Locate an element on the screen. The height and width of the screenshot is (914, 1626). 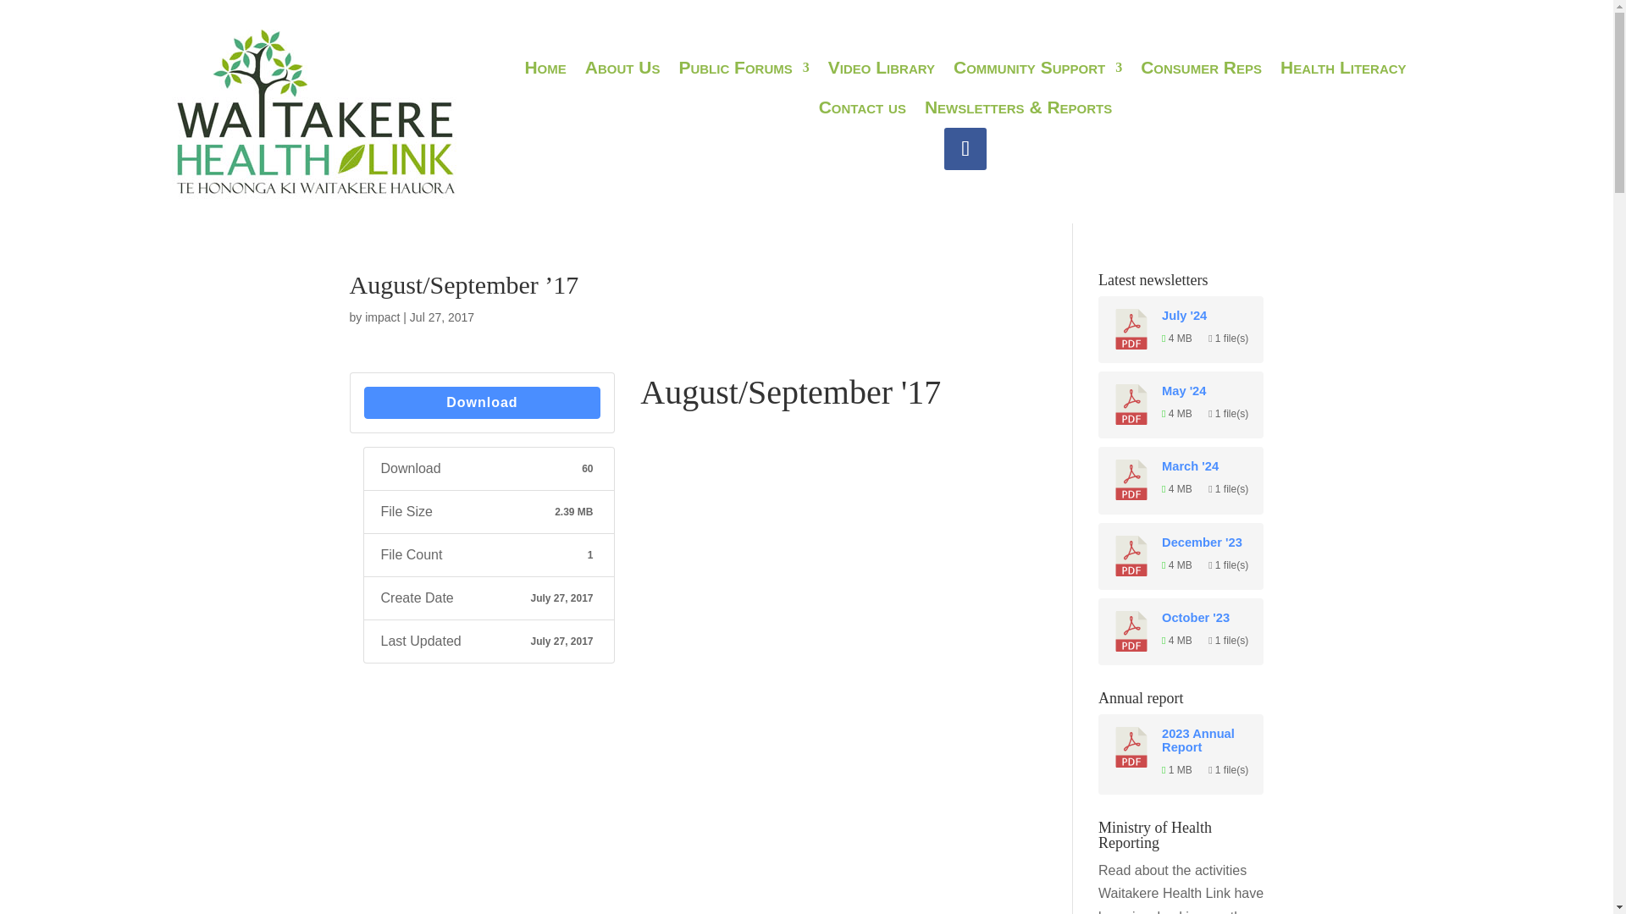
May '24 is located at coordinates (1206, 390).